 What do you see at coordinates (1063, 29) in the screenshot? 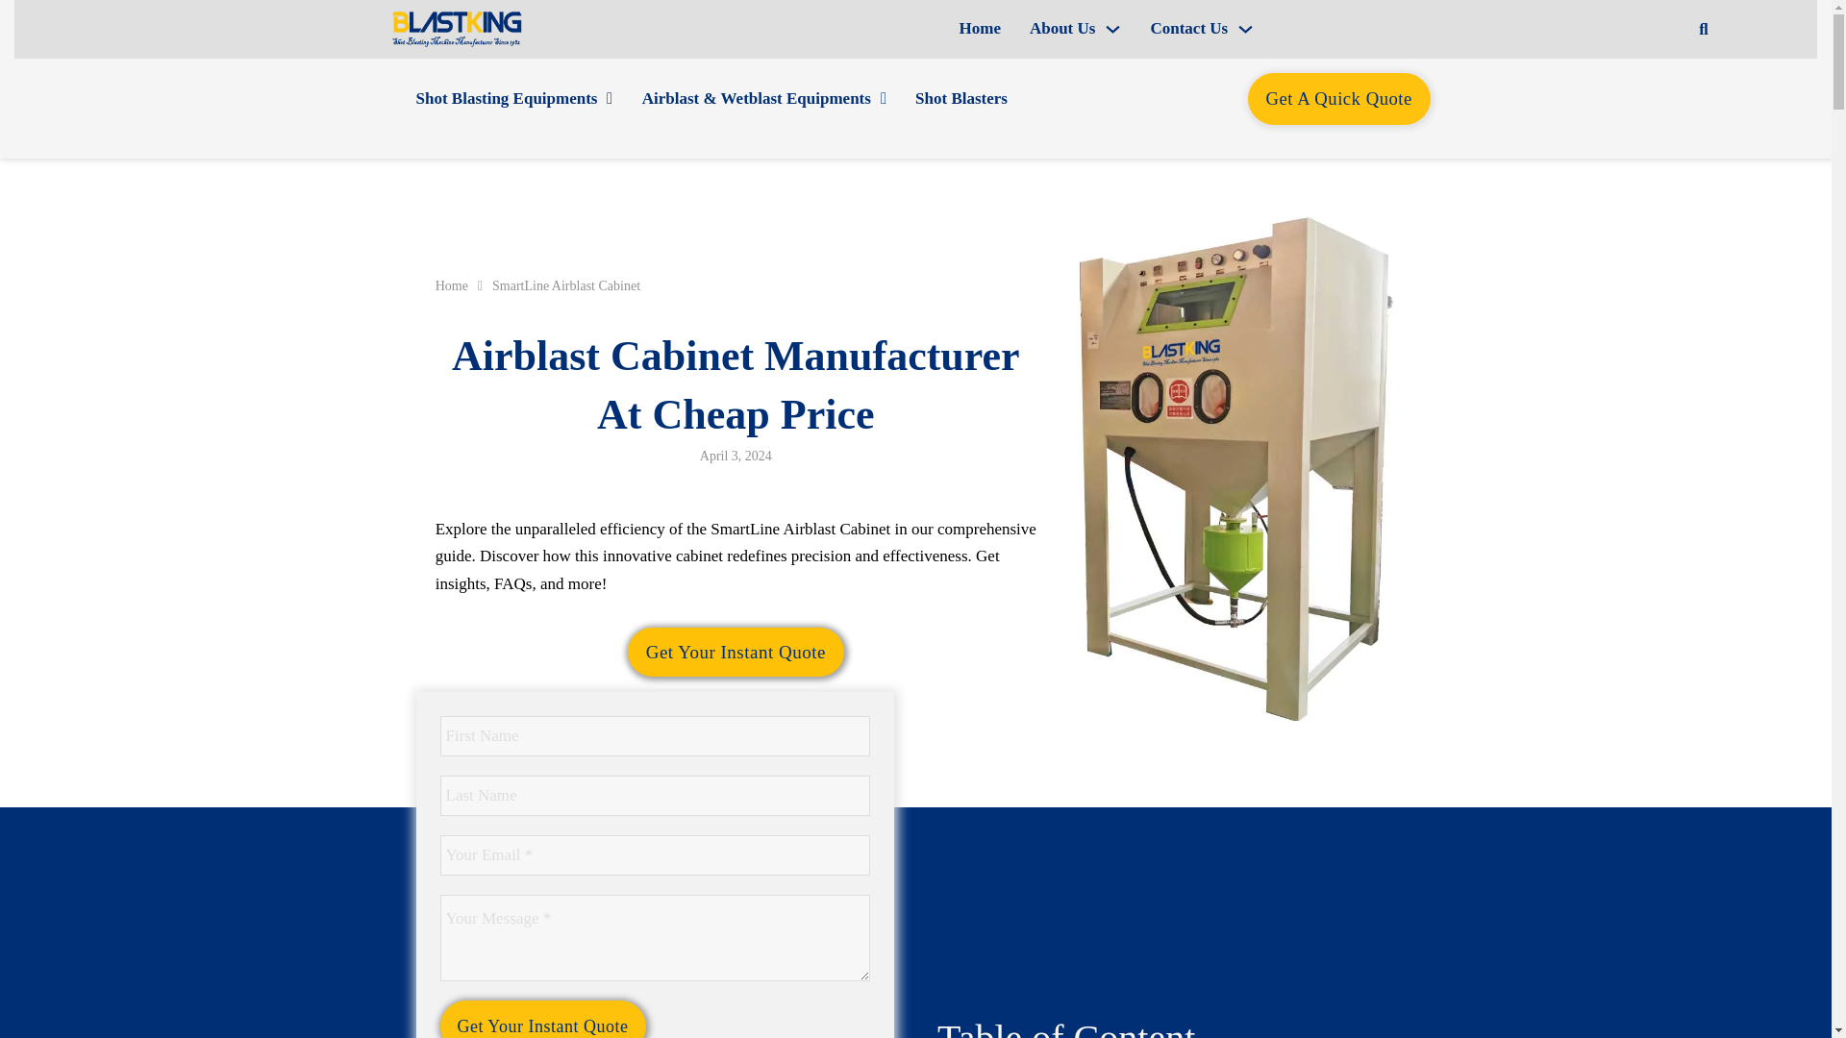
I see `About Us` at bounding box center [1063, 29].